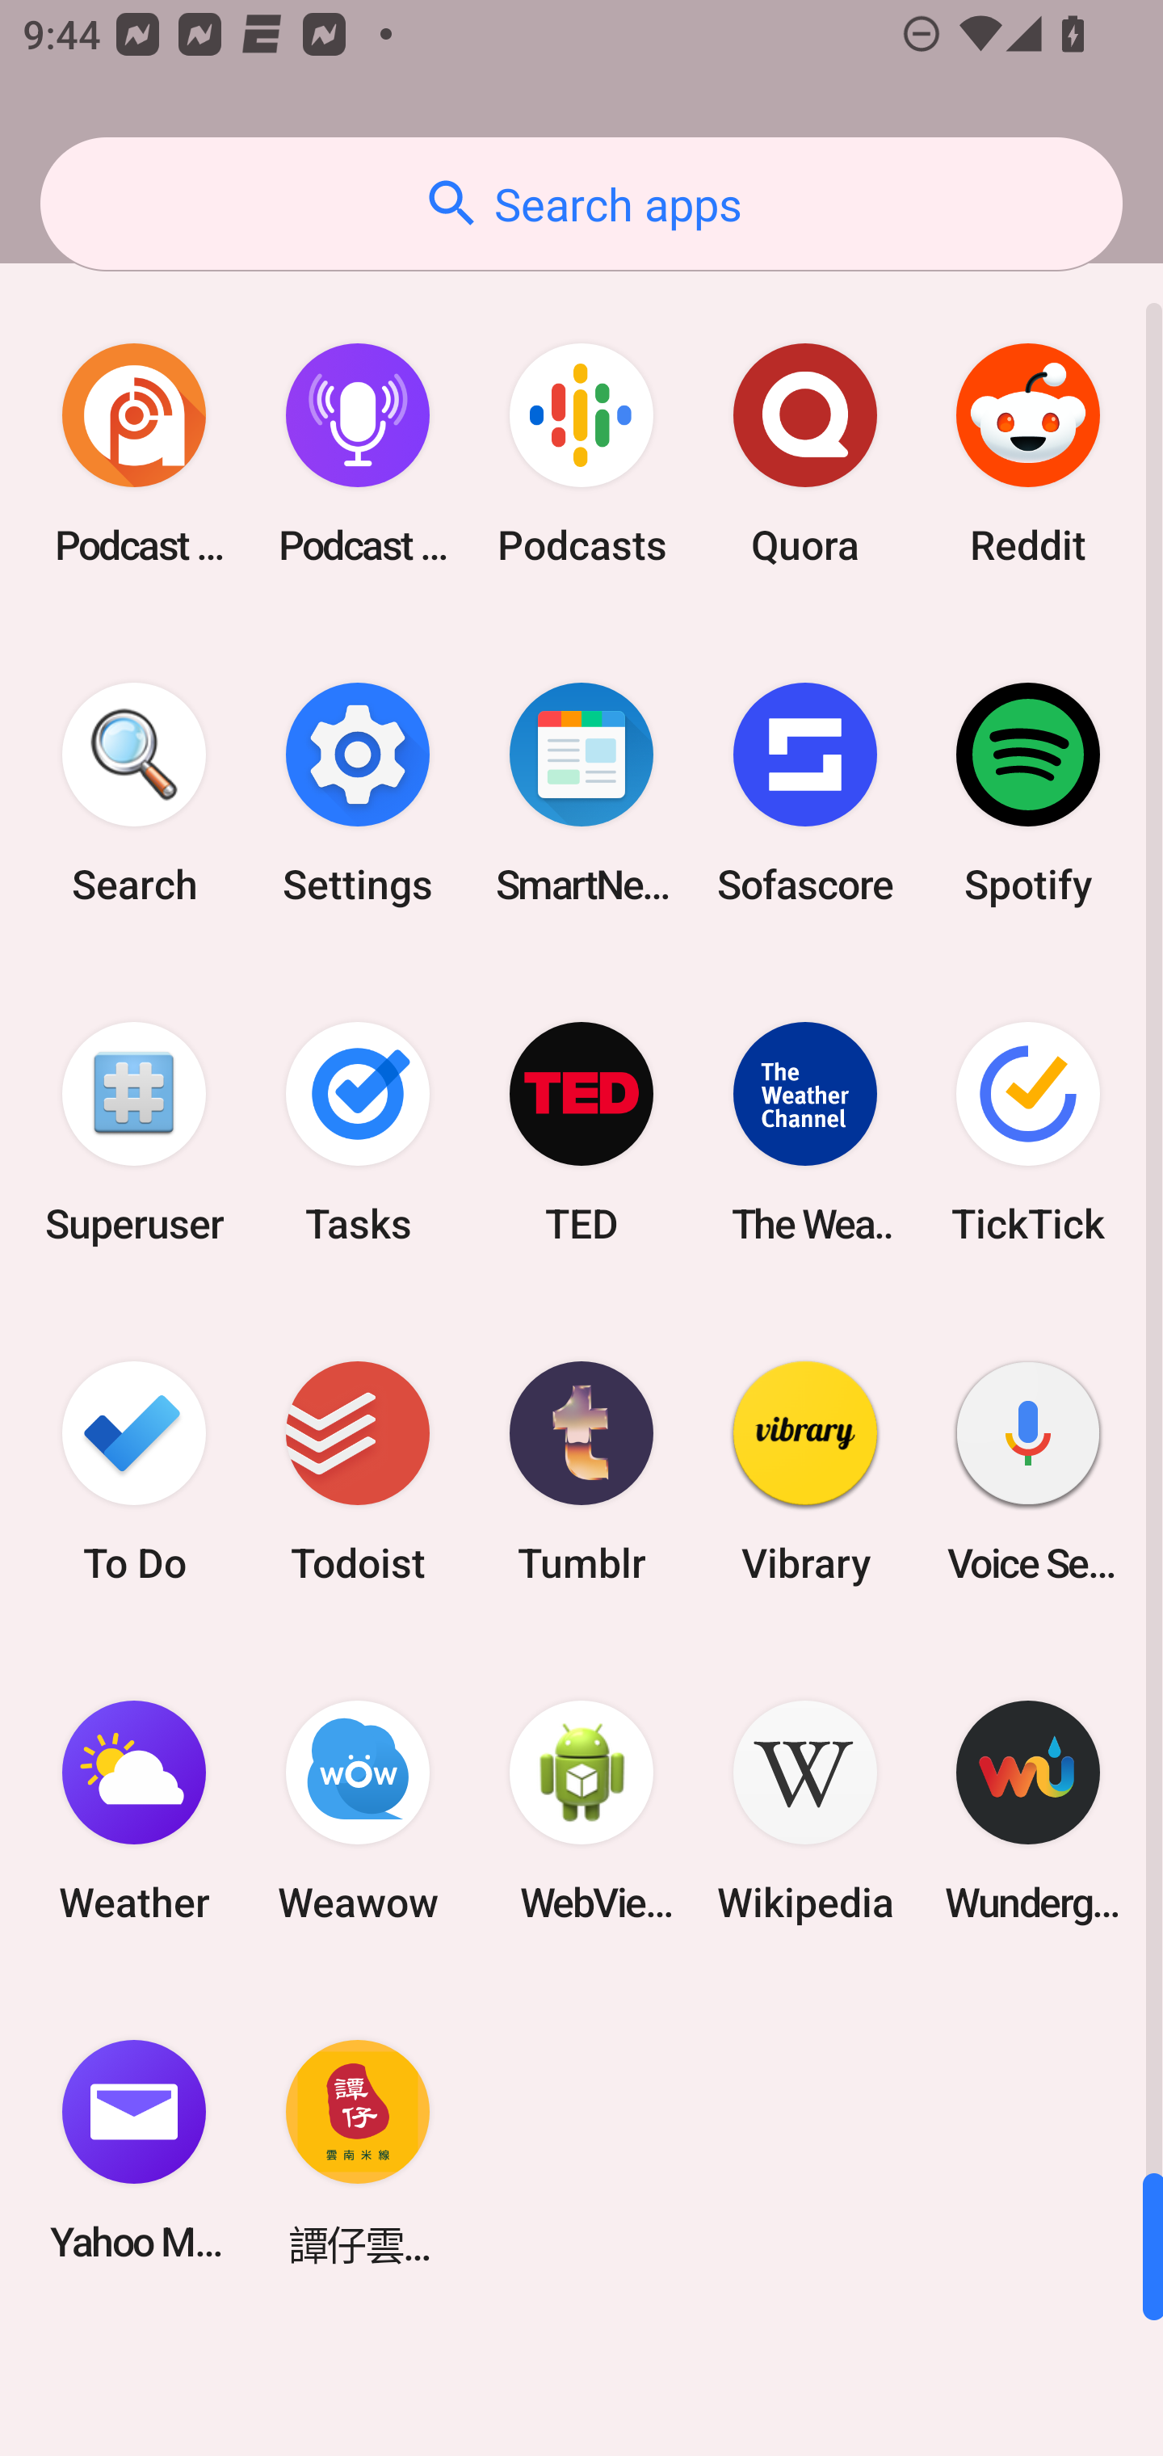 The width and height of the screenshot is (1163, 2456). What do you see at coordinates (804, 793) in the screenshot?
I see `Sofascore` at bounding box center [804, 793].